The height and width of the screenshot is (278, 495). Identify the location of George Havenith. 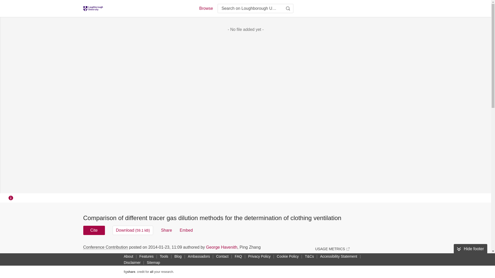
(221, 247).